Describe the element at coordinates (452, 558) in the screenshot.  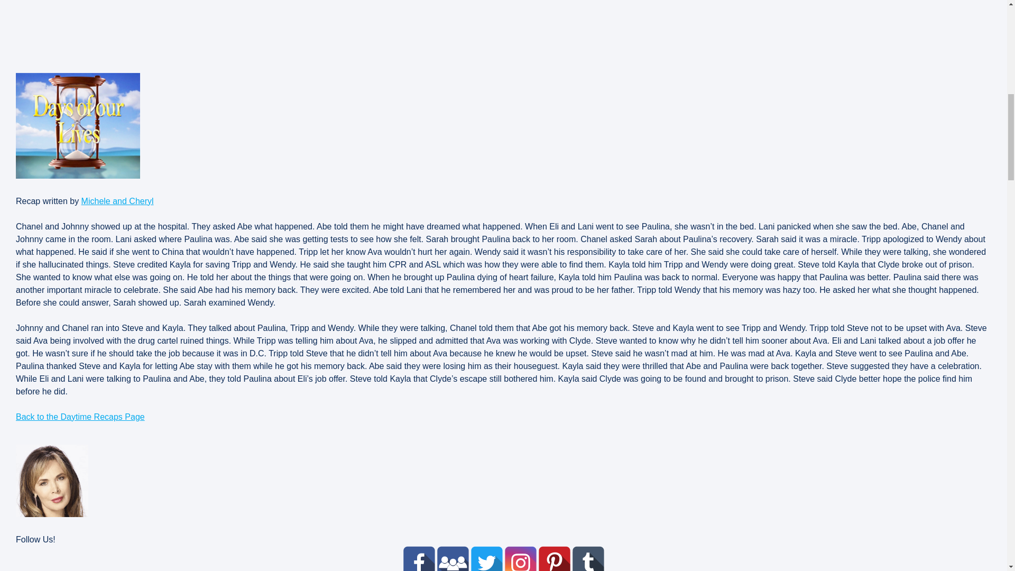
I see `Facebook Group` at that location.